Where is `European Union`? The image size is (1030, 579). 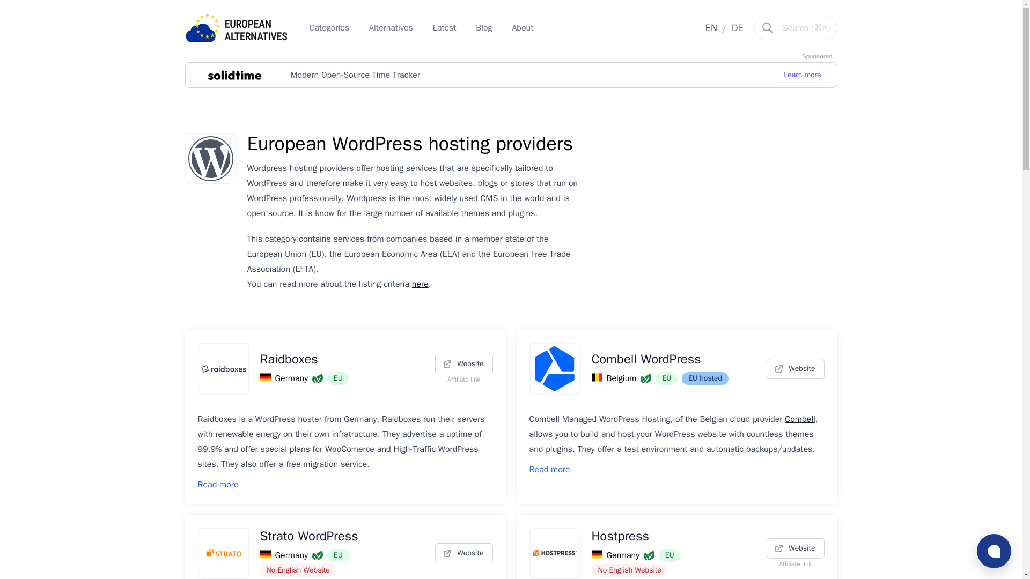
European Union is located at coordinates (669, 555).